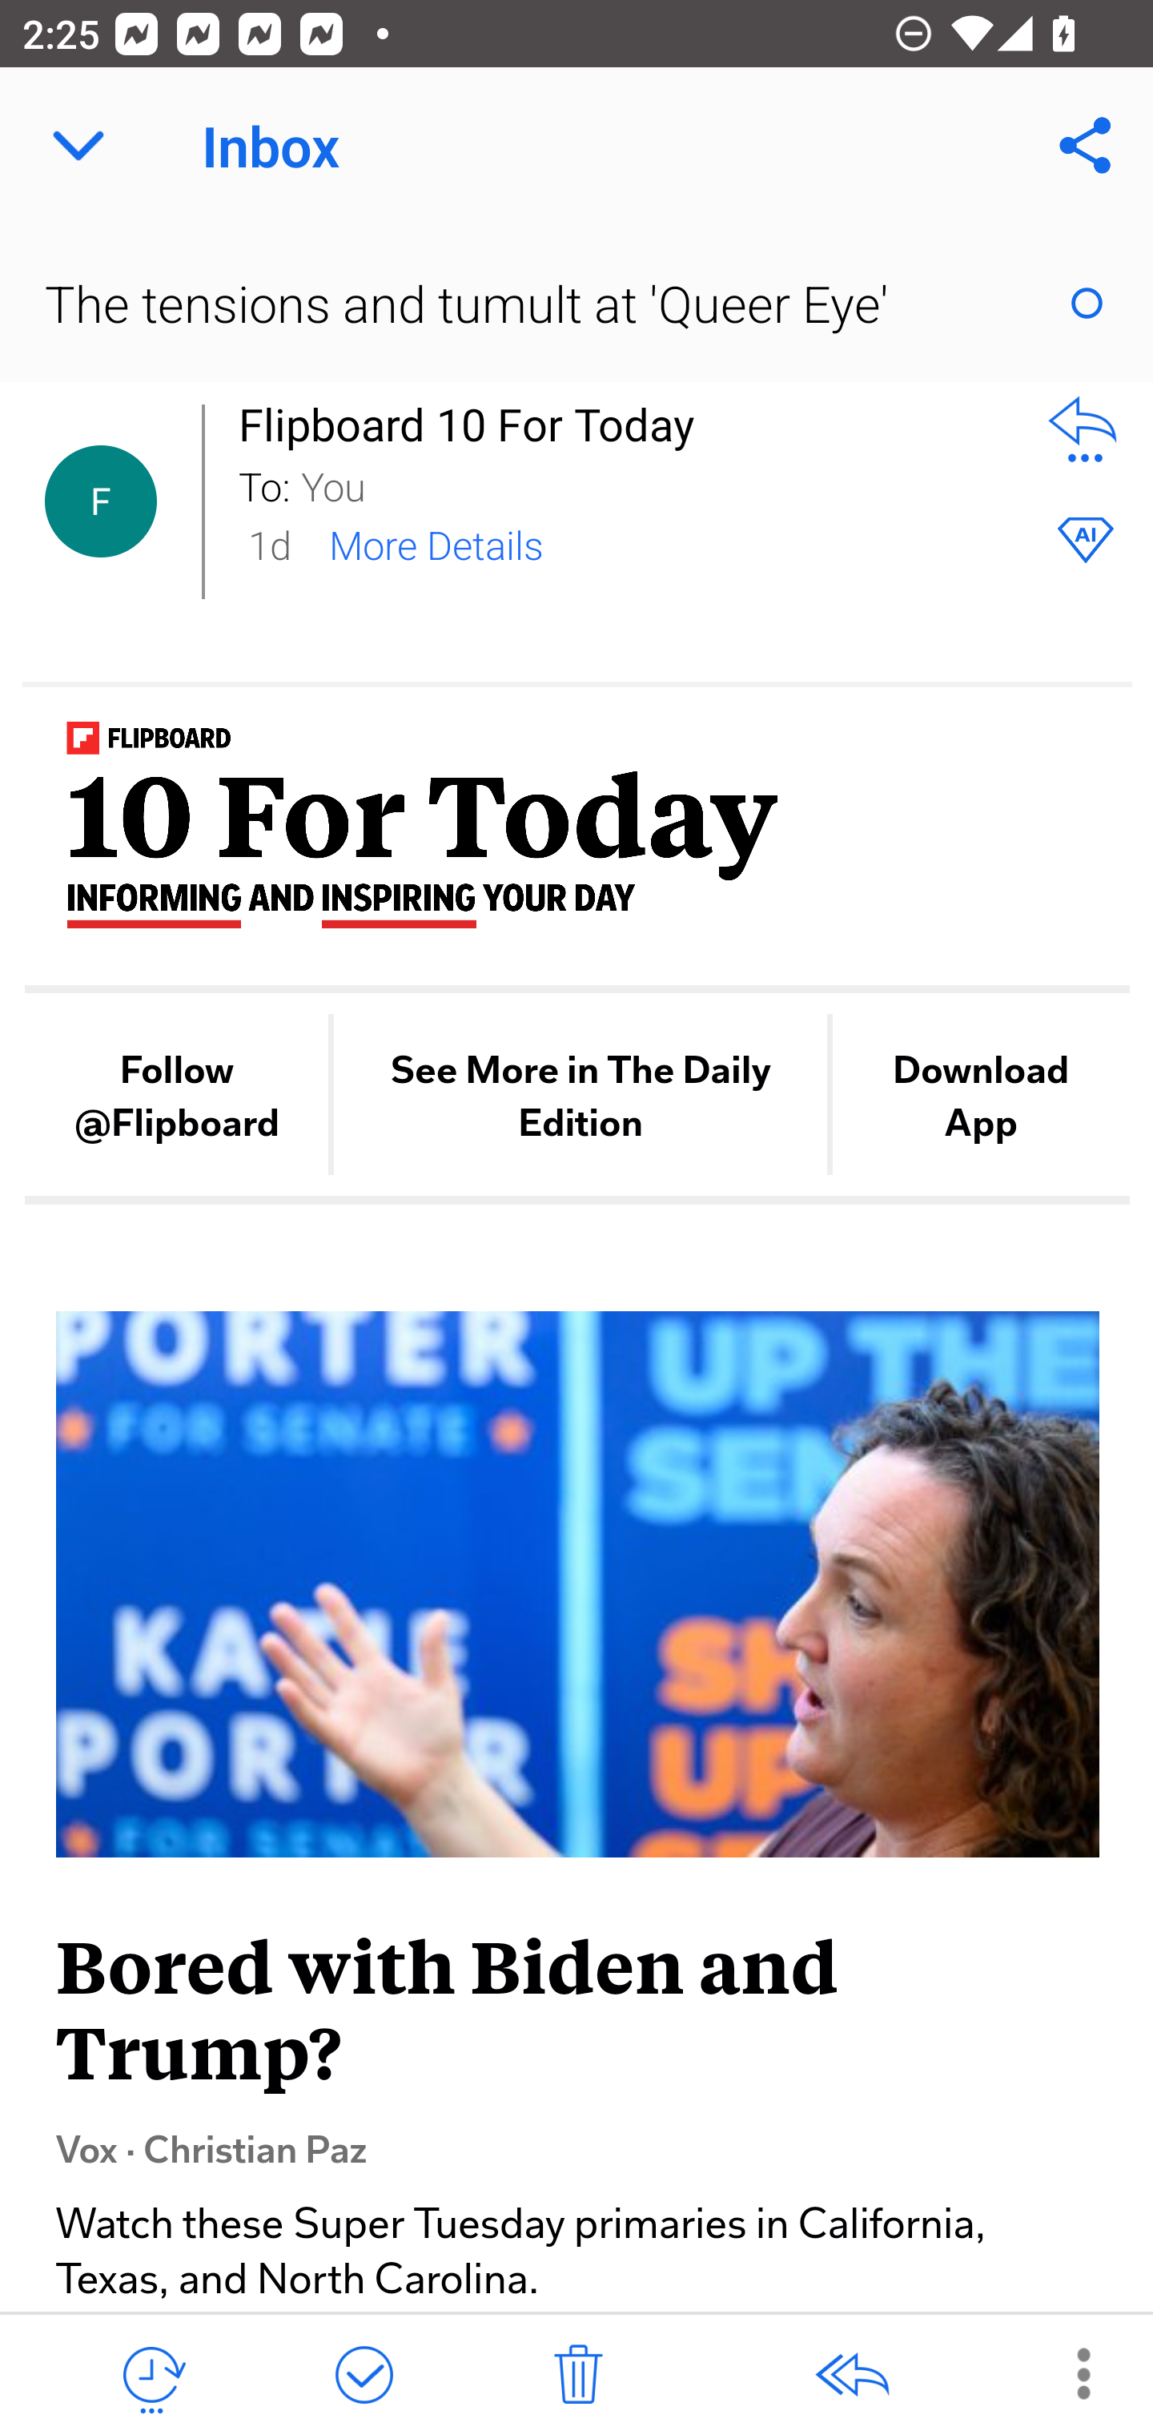 The height and width of the screenshot is (2435, 1153). Describe the element at coordinates (101, 501) in the screenshot. I see `Contact Details` at that location.